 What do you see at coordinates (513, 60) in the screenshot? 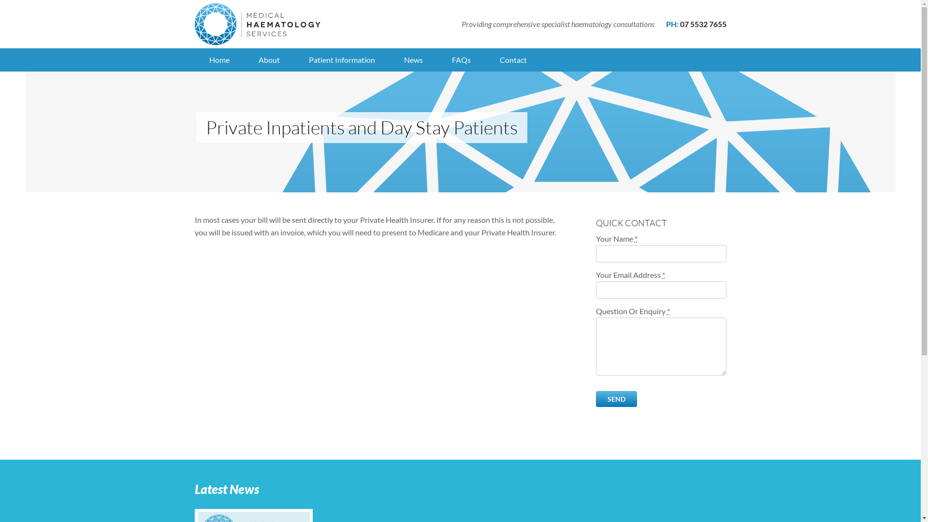
I see `Contact` at bounding box center [513, 60].